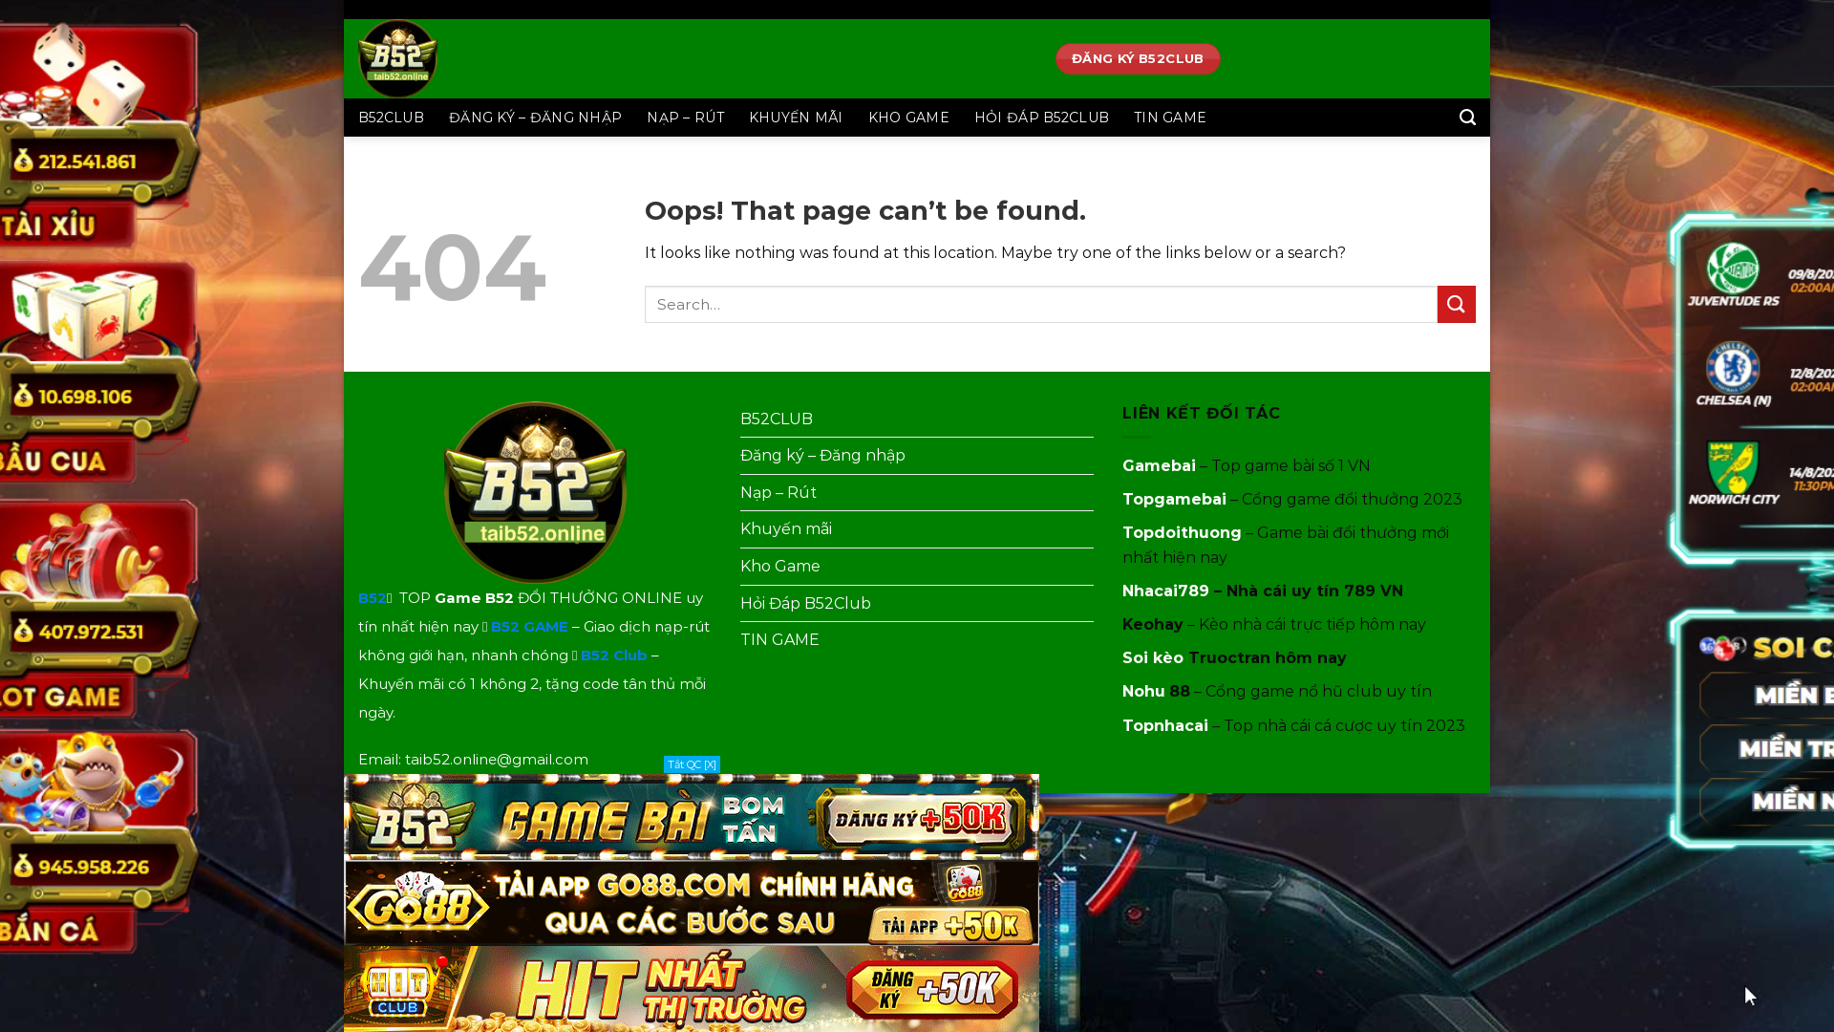 The width and height of the screenshot is (1834, 1032). Describe the element at coordinates (909, 118) in the screenshot. I see `KHO GAME` at that location.